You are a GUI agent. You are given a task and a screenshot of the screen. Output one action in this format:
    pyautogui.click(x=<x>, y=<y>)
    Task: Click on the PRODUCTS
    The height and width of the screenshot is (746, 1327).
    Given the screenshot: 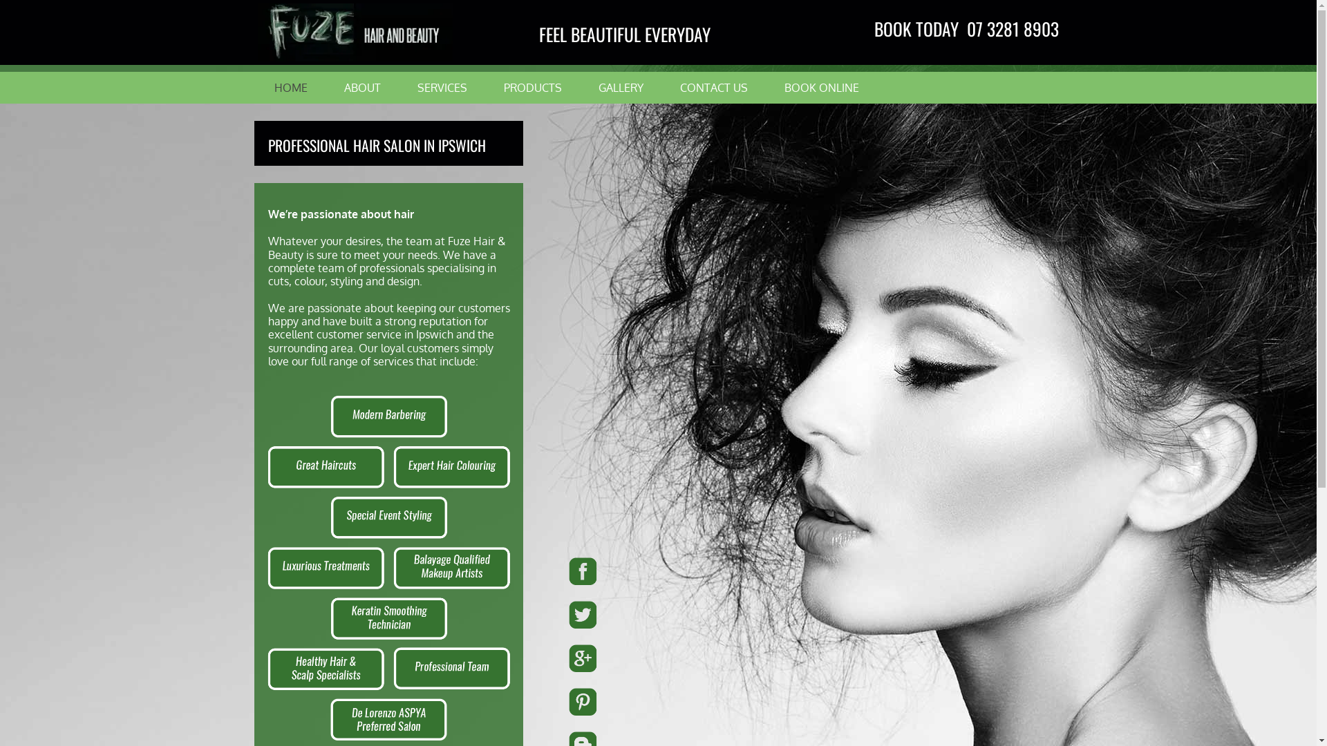 What is the action you would take?
    pyautogui.click(x=532, y=88)
    